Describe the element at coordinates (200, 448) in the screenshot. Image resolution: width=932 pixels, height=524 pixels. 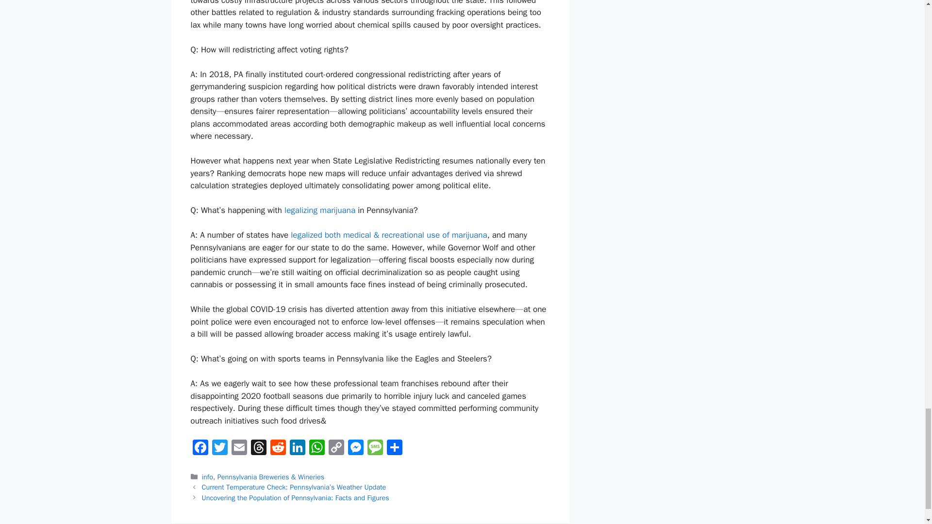
I see `Facebook` at that location.